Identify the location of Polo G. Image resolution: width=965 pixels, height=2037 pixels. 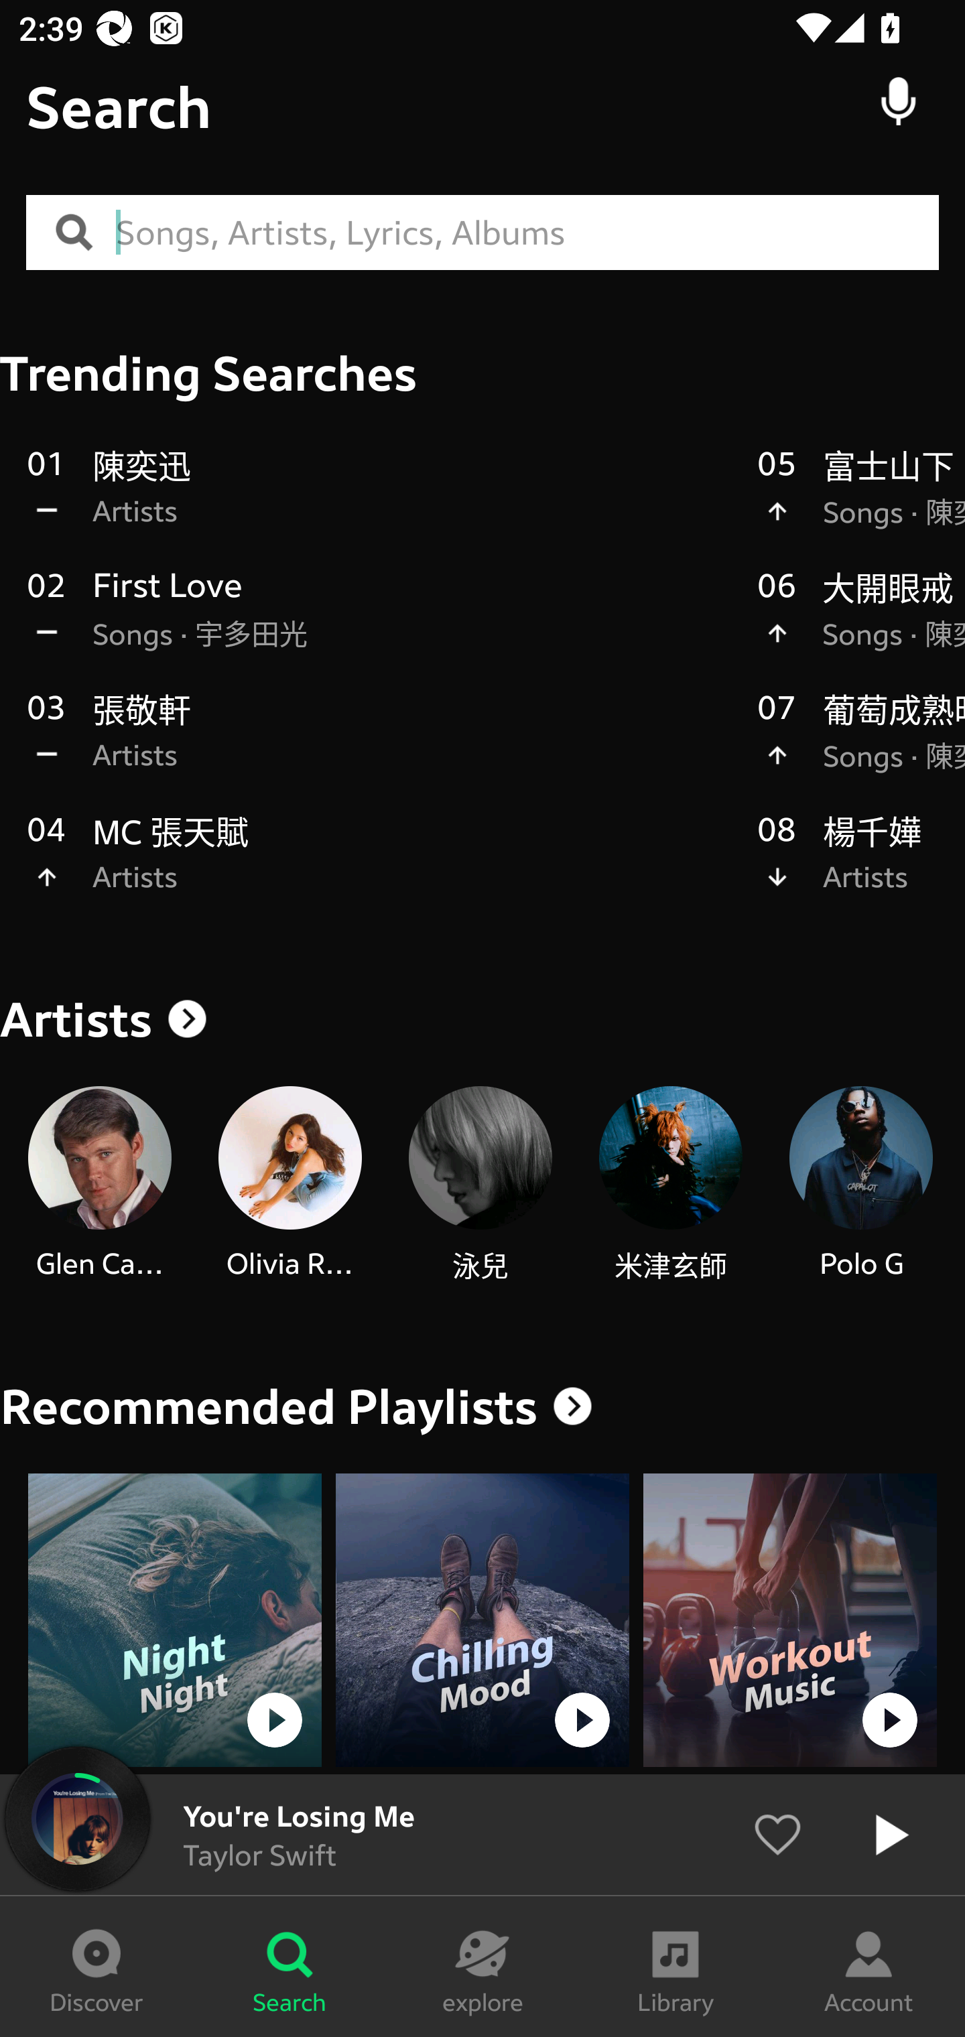
(860, 1185).